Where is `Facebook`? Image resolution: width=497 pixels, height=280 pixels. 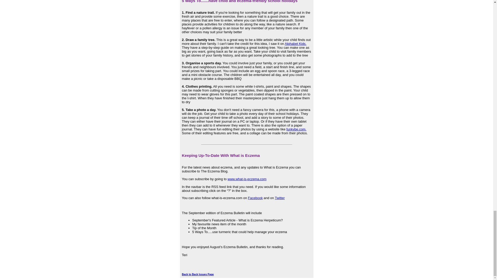
Facebook is located at coordinates (255, 198).